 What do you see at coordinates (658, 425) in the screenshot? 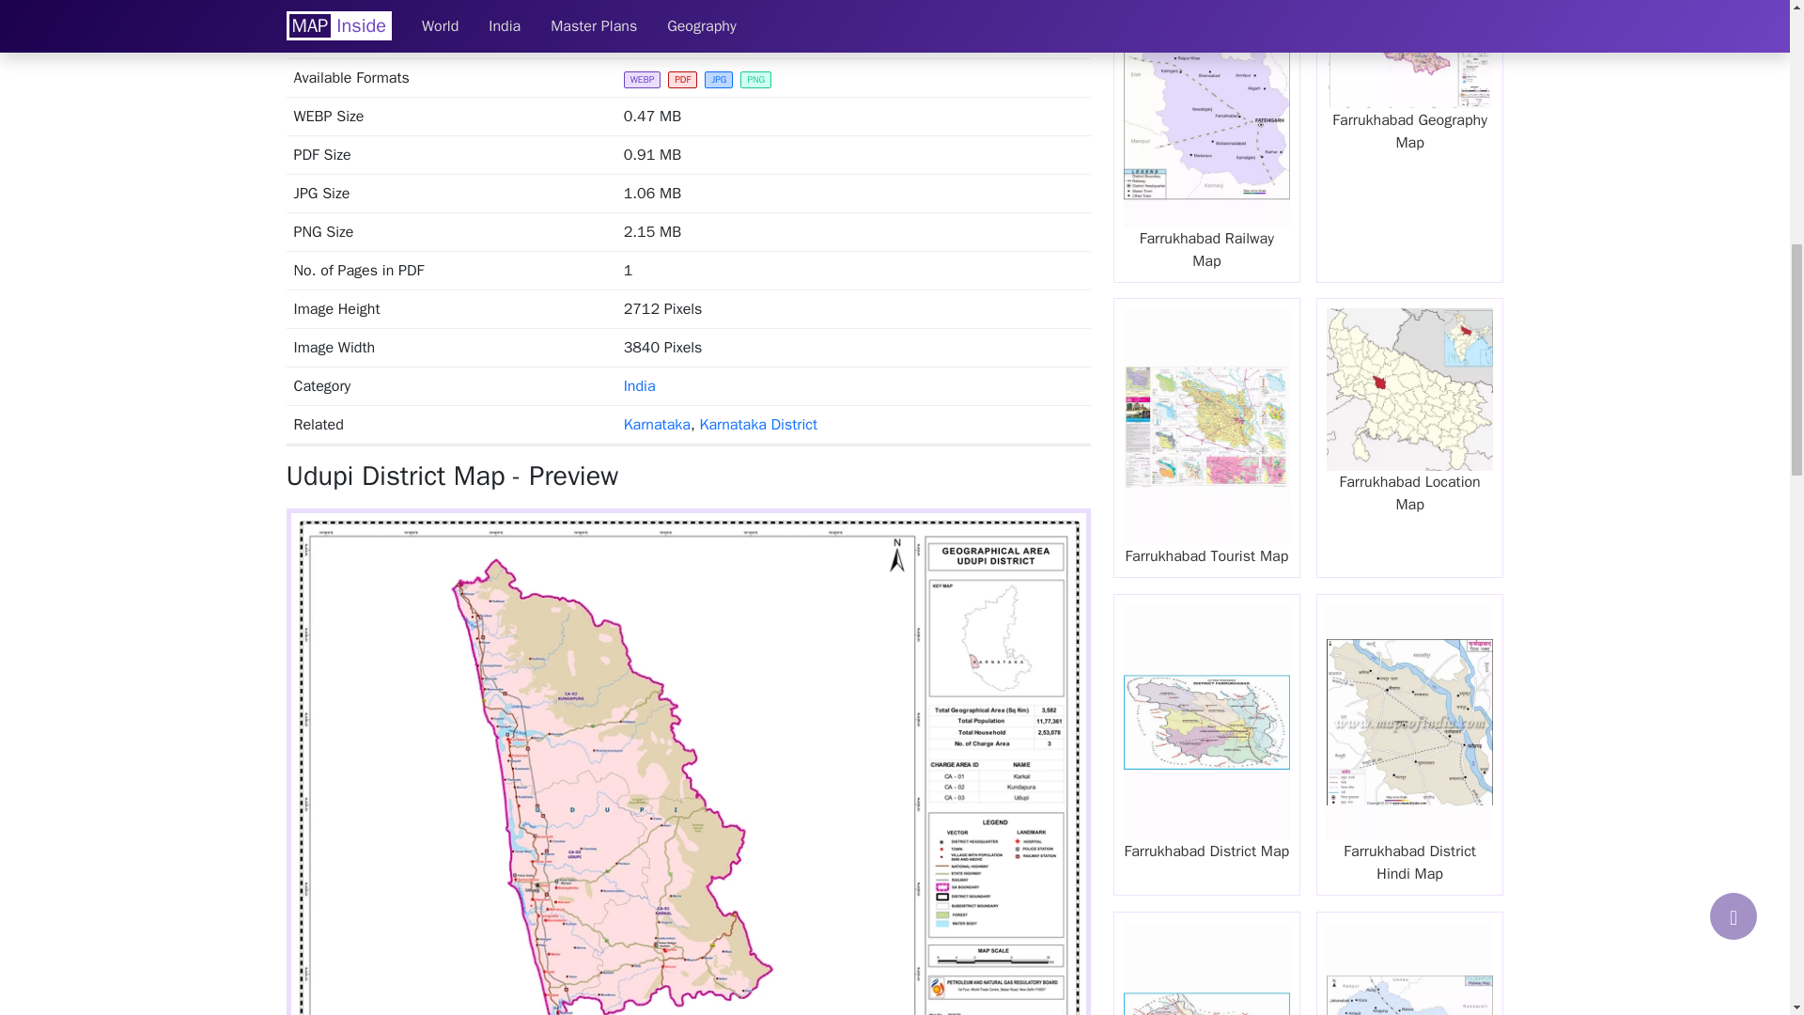
I see `Karnataka` at bounding box center [658, 425].